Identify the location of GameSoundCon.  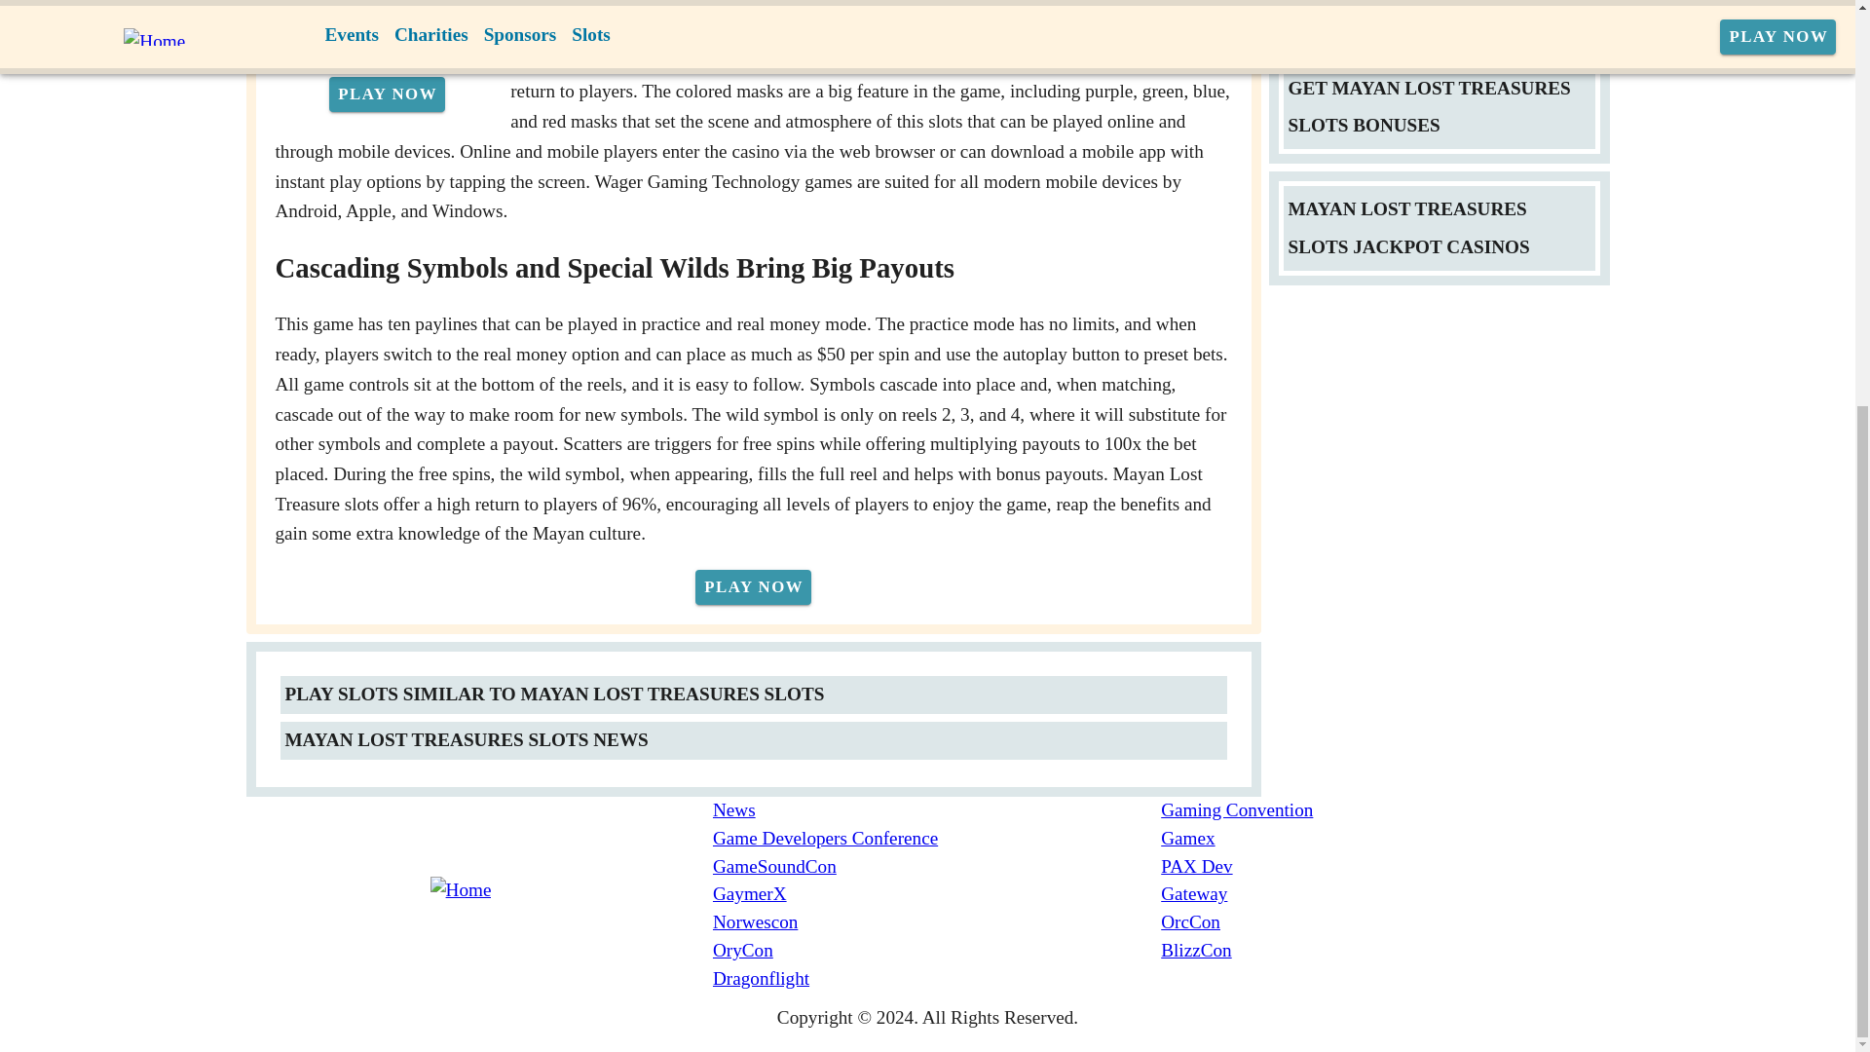
(937, 865).